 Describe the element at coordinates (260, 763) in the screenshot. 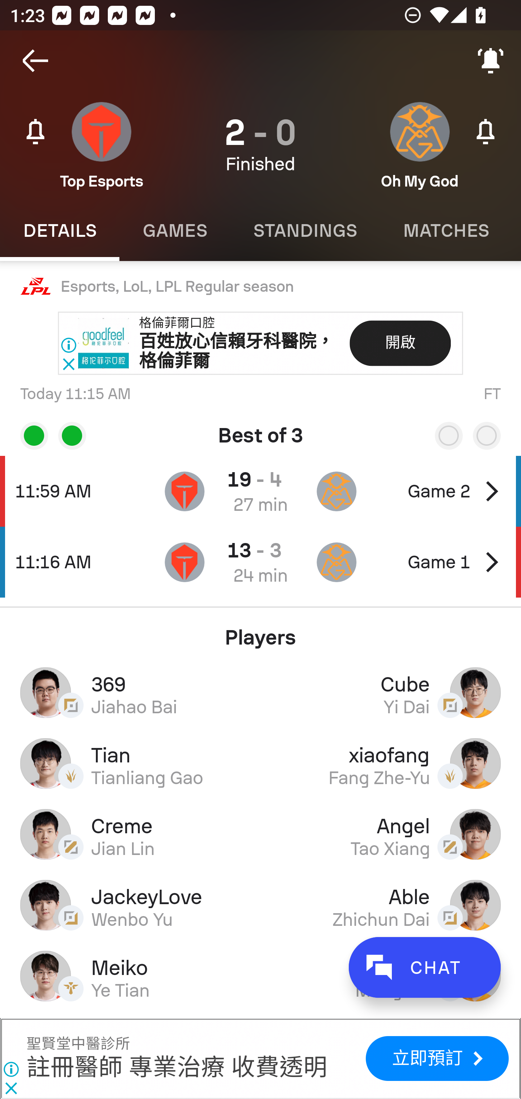

I see `Tian xiaofang Tianliang Gao Fang Zhe-Yu` at that location.